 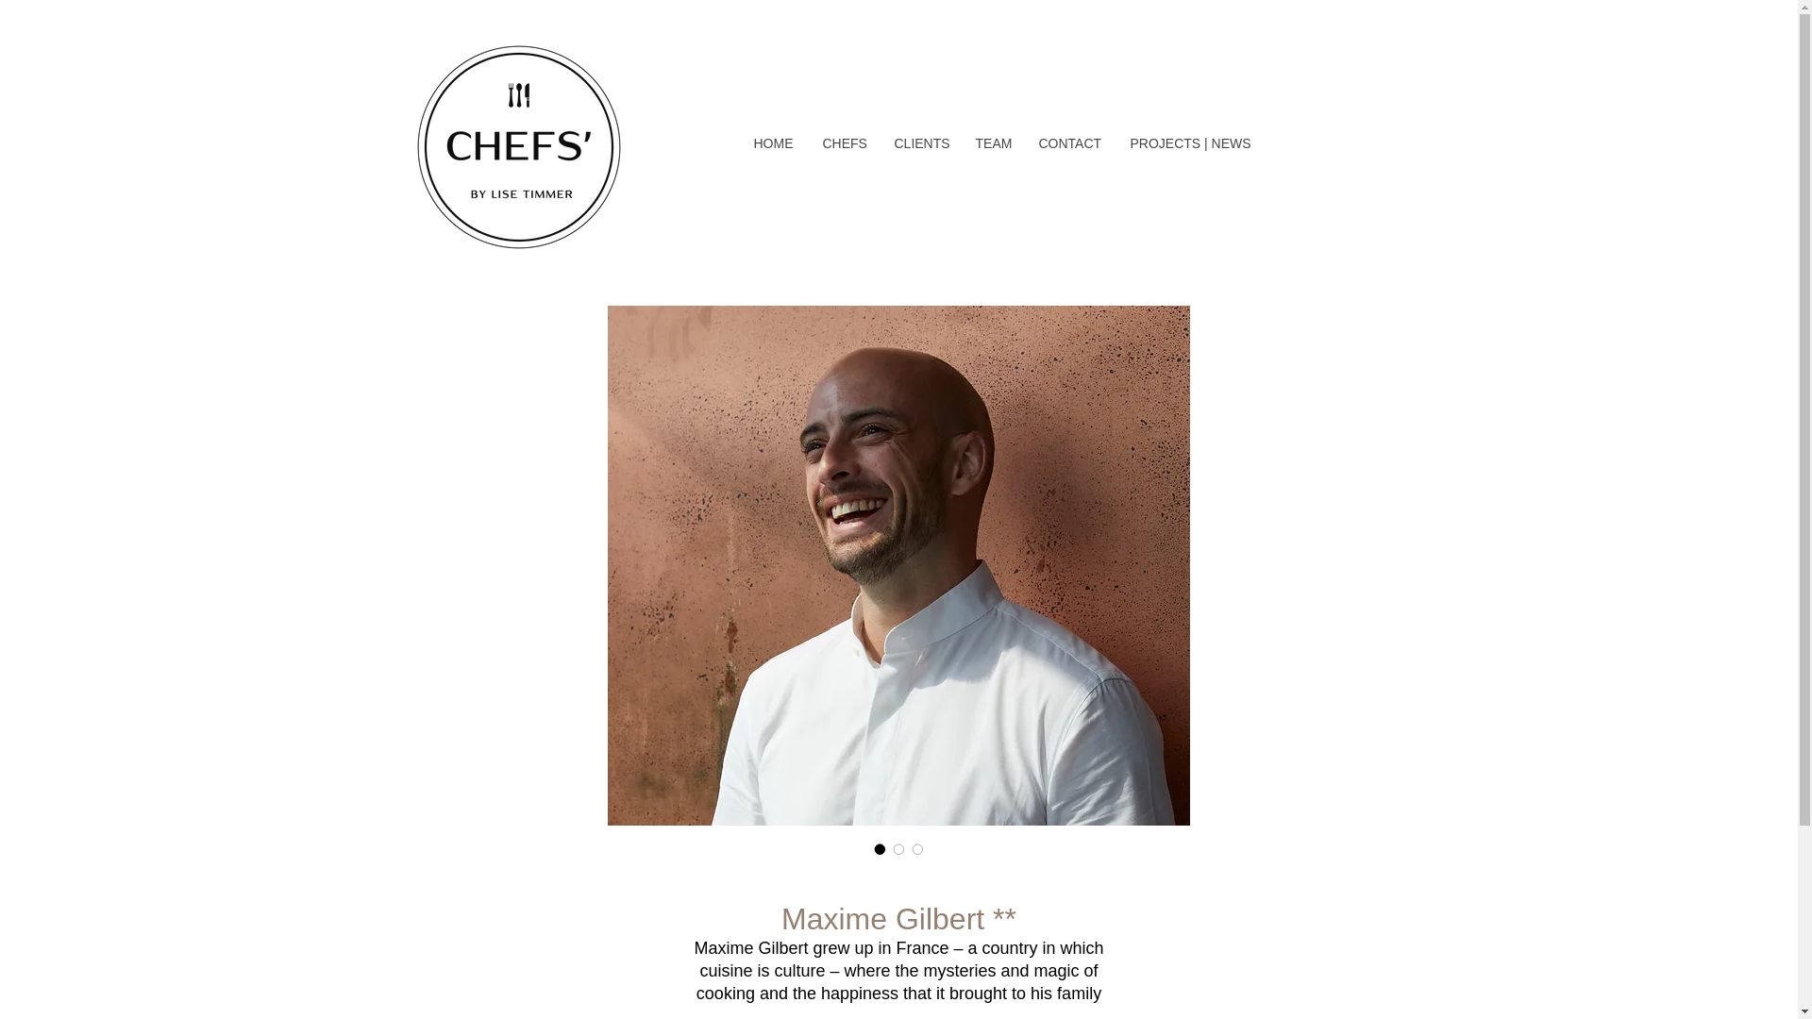 What do you see at coordinates (919, 143) in the screenshot?
I see `CLIENTS` at bounding box center [919, 143].